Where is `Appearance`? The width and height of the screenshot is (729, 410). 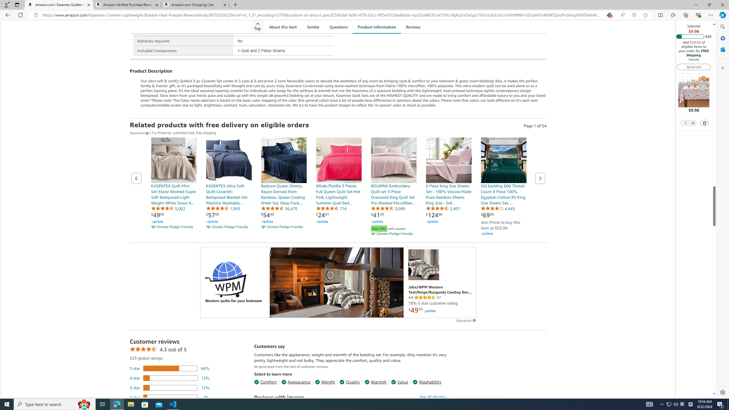 Appearance is located at coordinates (296, 382).